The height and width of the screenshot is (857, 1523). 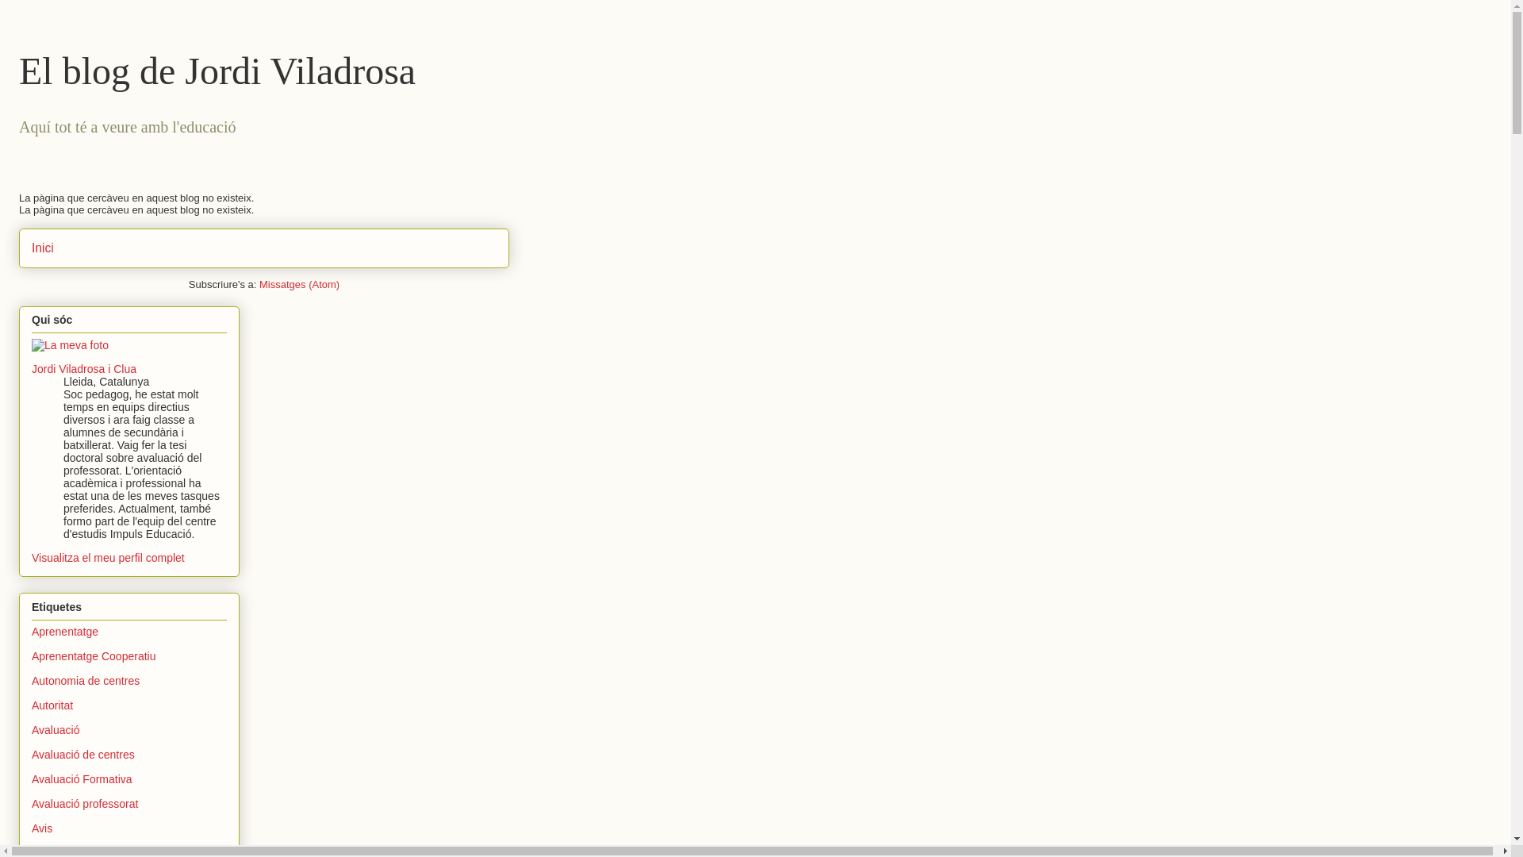 I want to click on Avis, so click(x=42, y=828).